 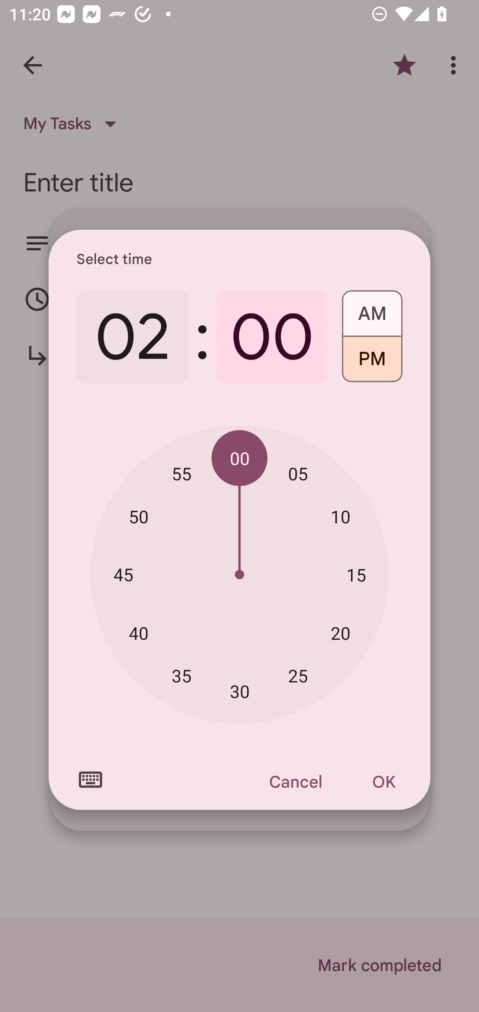 What do you see at coordinates (272, 337) in the screenshot?
I see `00 0 minutes` at bounding box center [272, 337].